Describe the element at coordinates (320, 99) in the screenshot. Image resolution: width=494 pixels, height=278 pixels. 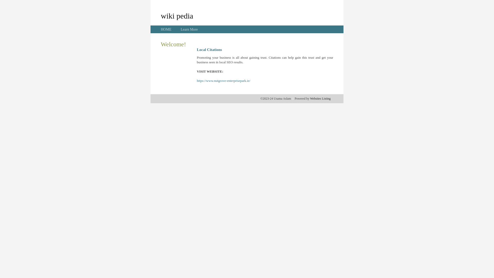
I see `Websites Listing` at that location.